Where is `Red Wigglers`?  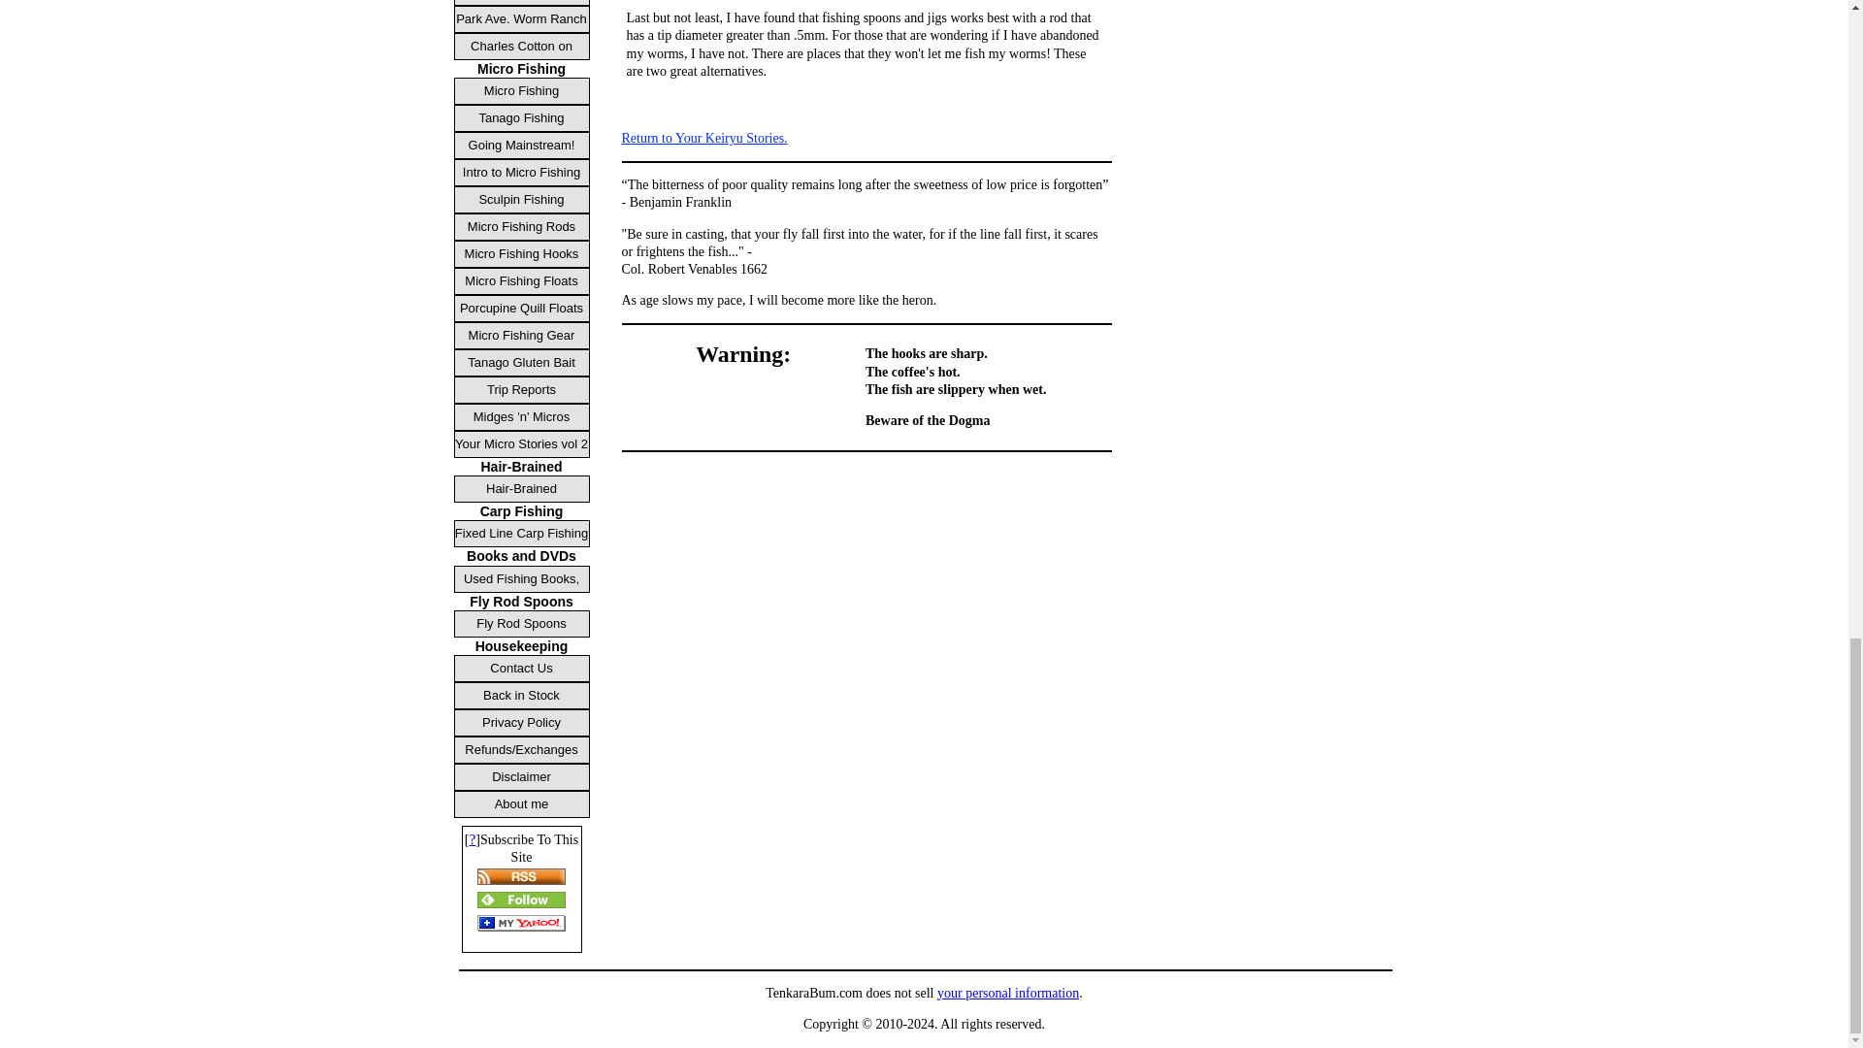
Red Wigglers is located at coordinates (522, 3).